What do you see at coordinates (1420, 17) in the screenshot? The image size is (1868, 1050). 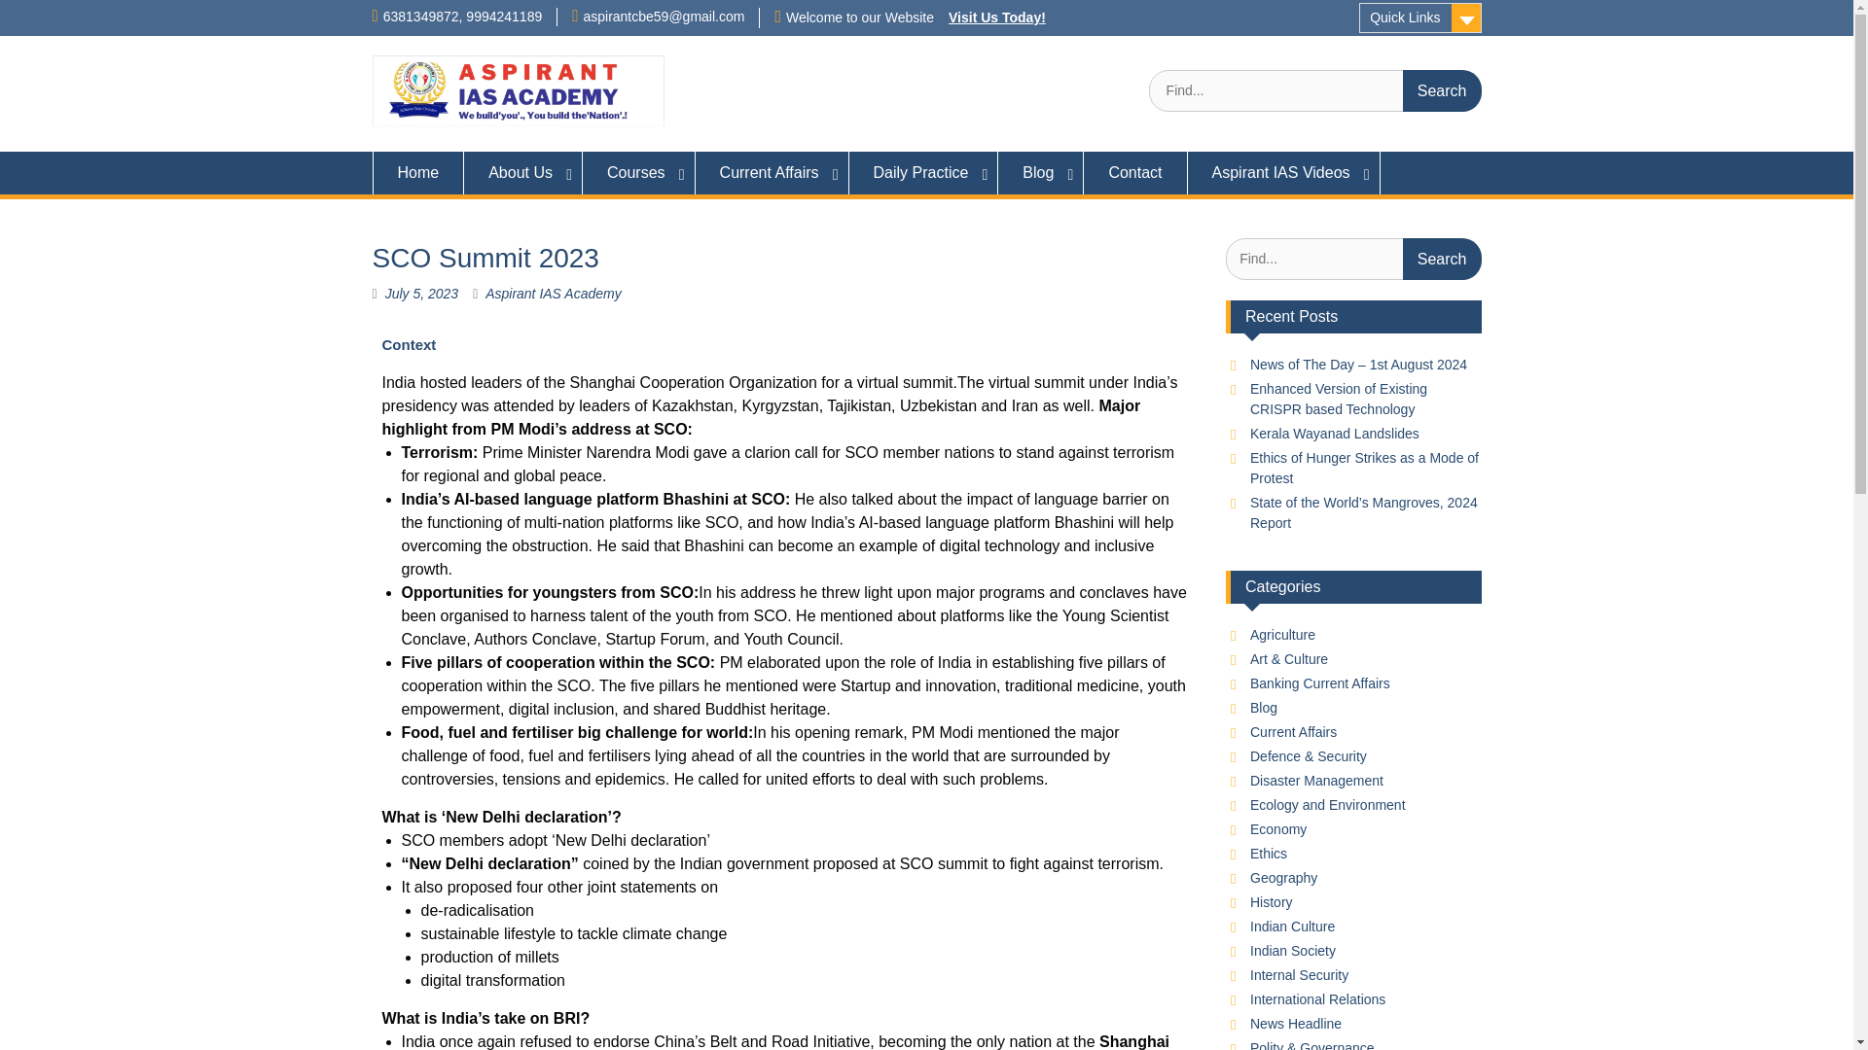 I see `Quick Links` at bounding box center [1420, 17].